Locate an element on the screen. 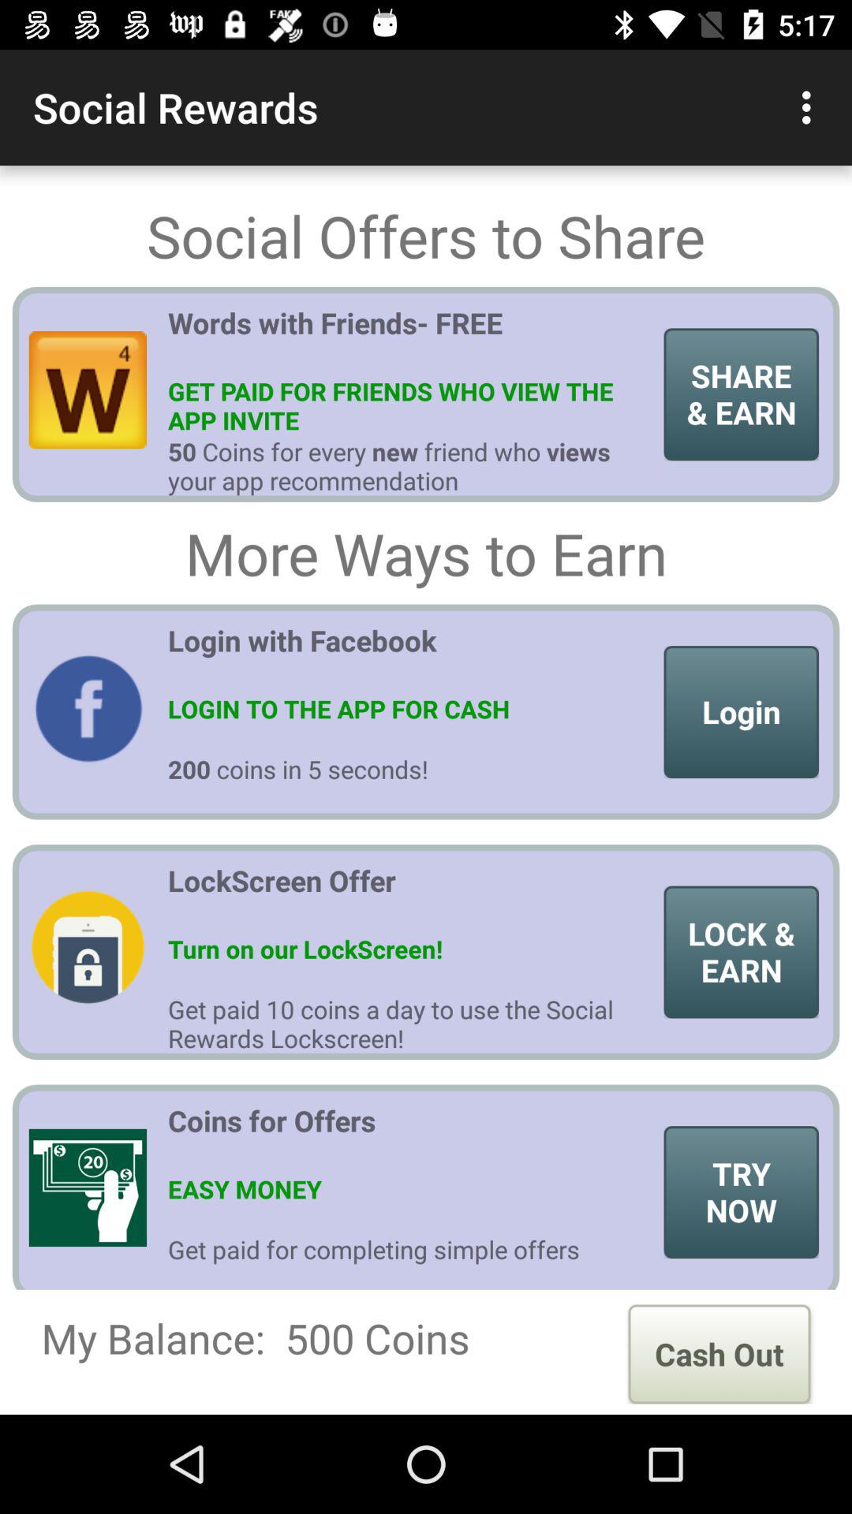 Image resolution: width=852 pixels, height=1514 pixels. open item to the right of 500 coins is located at coordinates (719, 1354).